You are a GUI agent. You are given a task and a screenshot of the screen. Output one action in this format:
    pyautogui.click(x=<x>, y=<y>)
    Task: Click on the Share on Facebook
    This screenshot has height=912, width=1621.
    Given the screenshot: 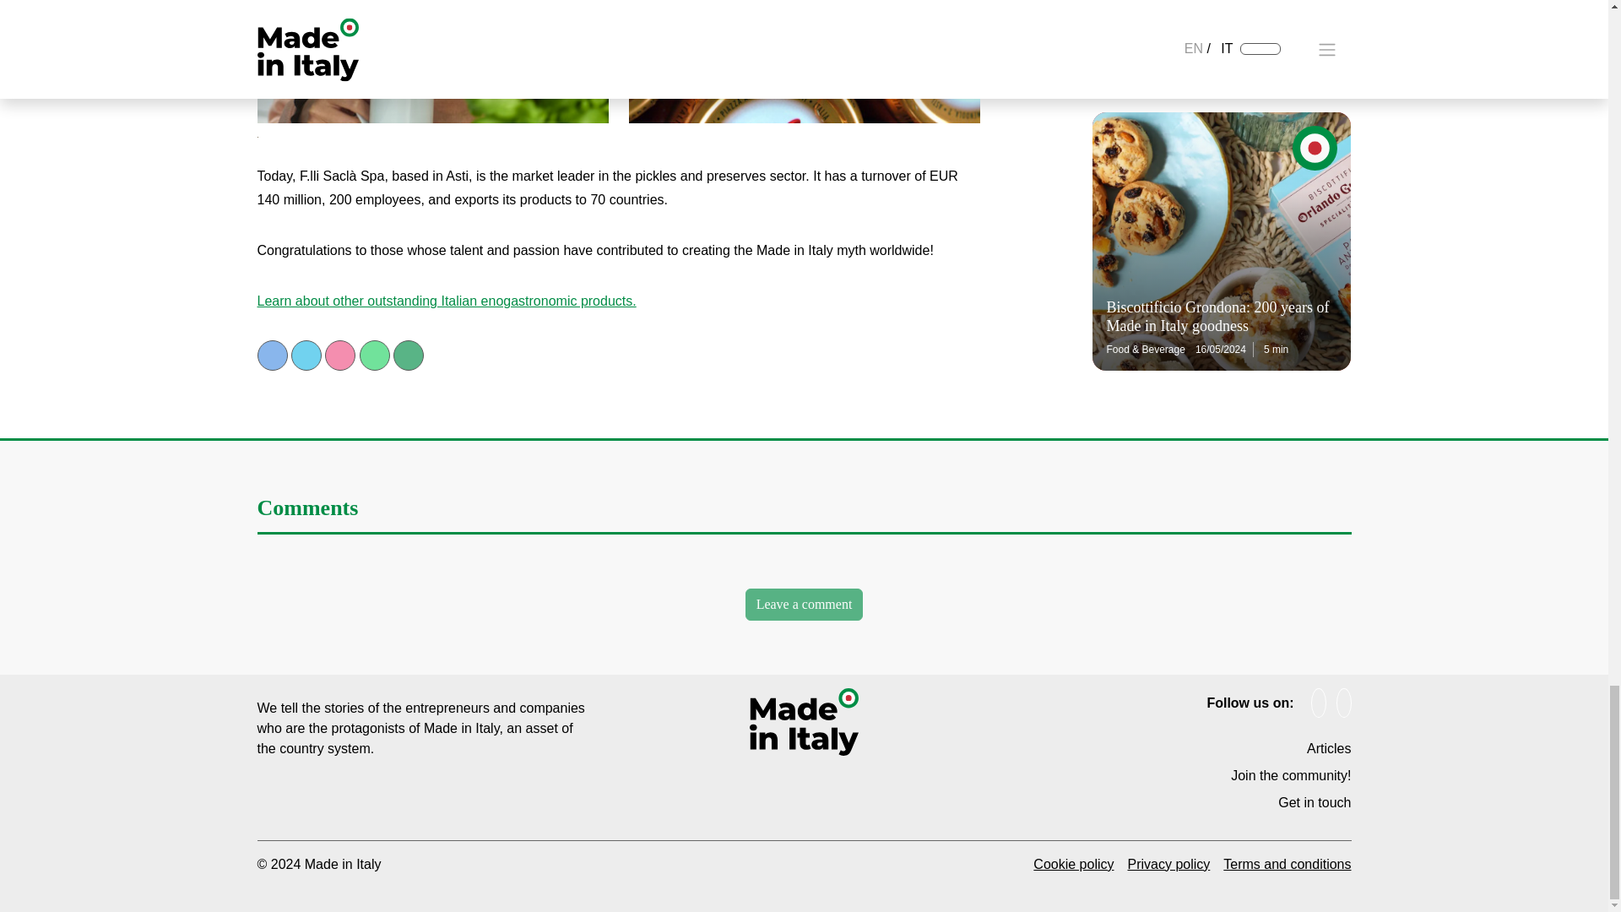 What is the action you would take?
    pyautogui.click(x=271, y=355)
    